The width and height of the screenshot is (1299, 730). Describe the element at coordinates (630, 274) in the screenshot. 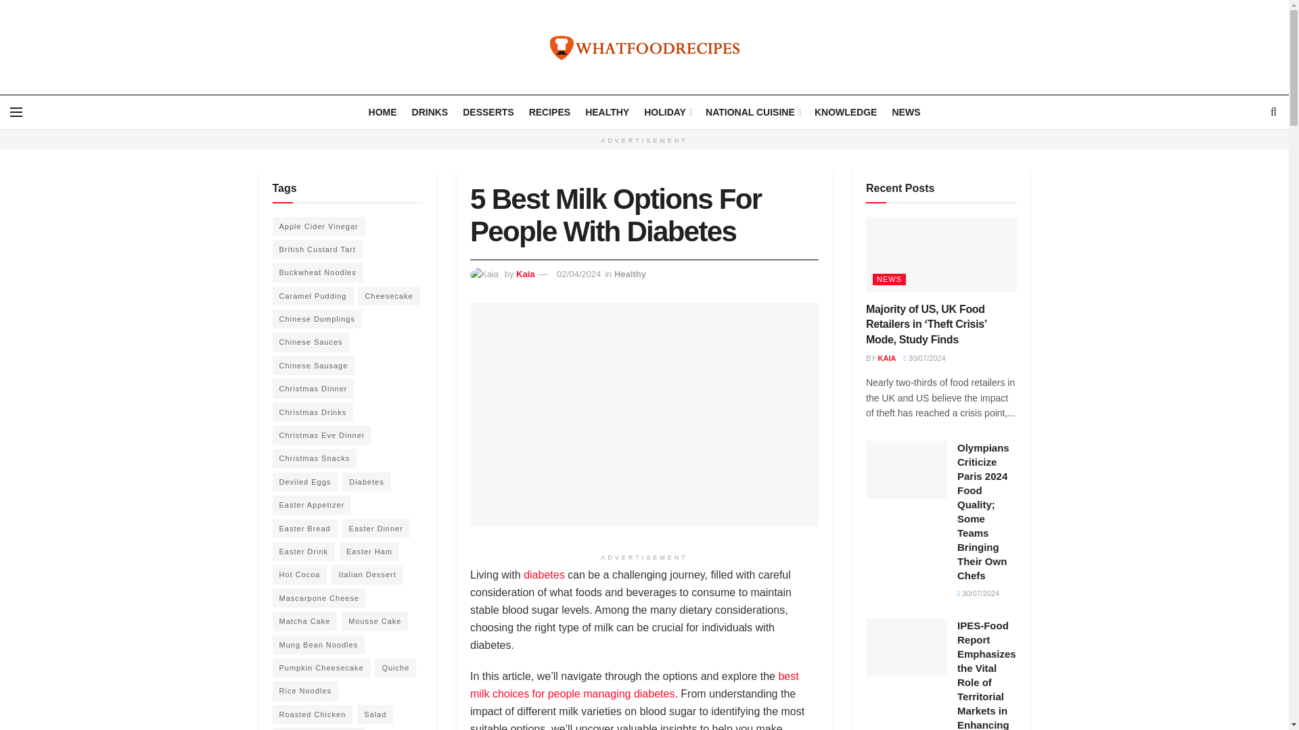

I see `Healthy` at that location.